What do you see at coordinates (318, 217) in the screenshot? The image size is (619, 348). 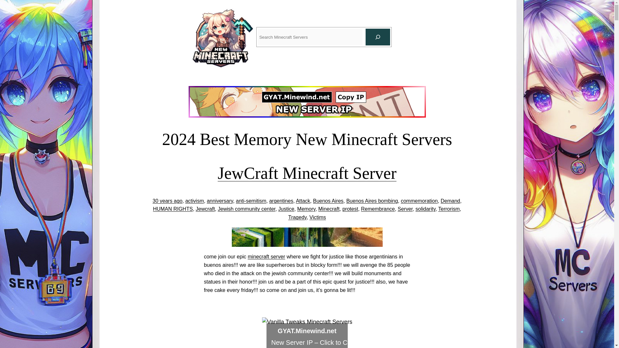 I see `Victims` at bounding box center [318, 217].